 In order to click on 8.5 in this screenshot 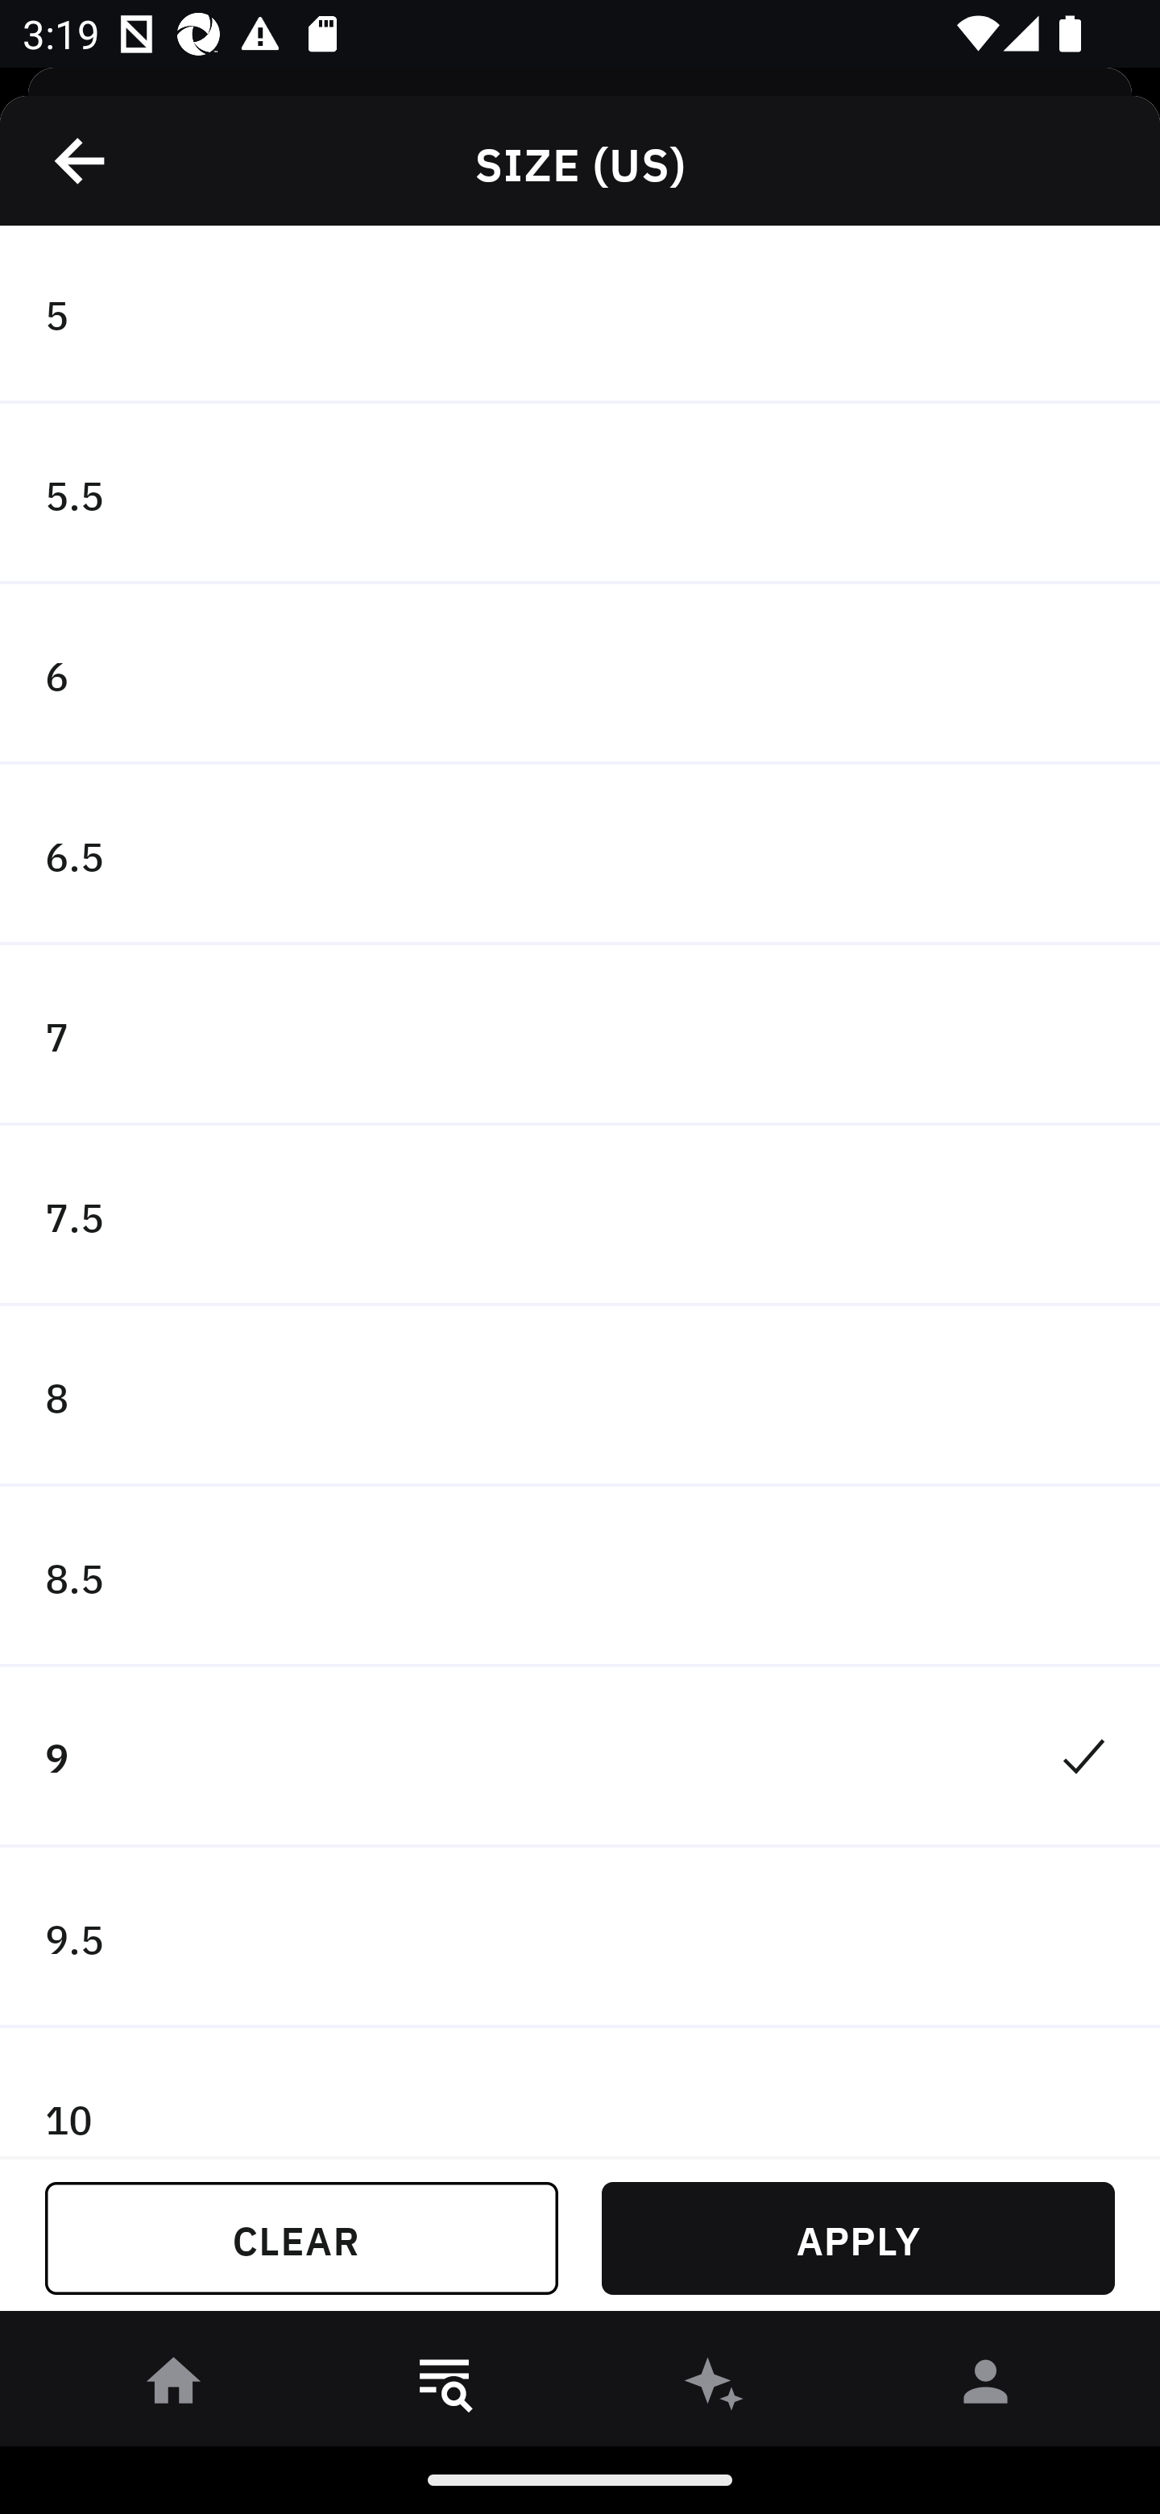, I will do `click(580, 1576)`.